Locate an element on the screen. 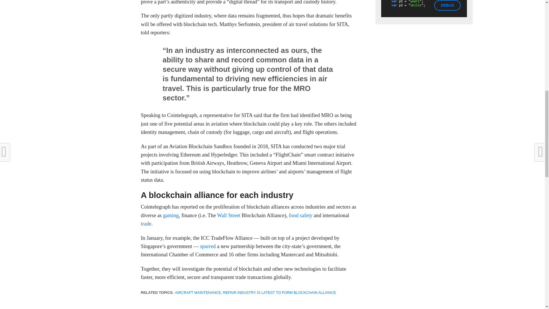 This screenshot has height=309, width=549. food safety is located at coordinates (300, 215).